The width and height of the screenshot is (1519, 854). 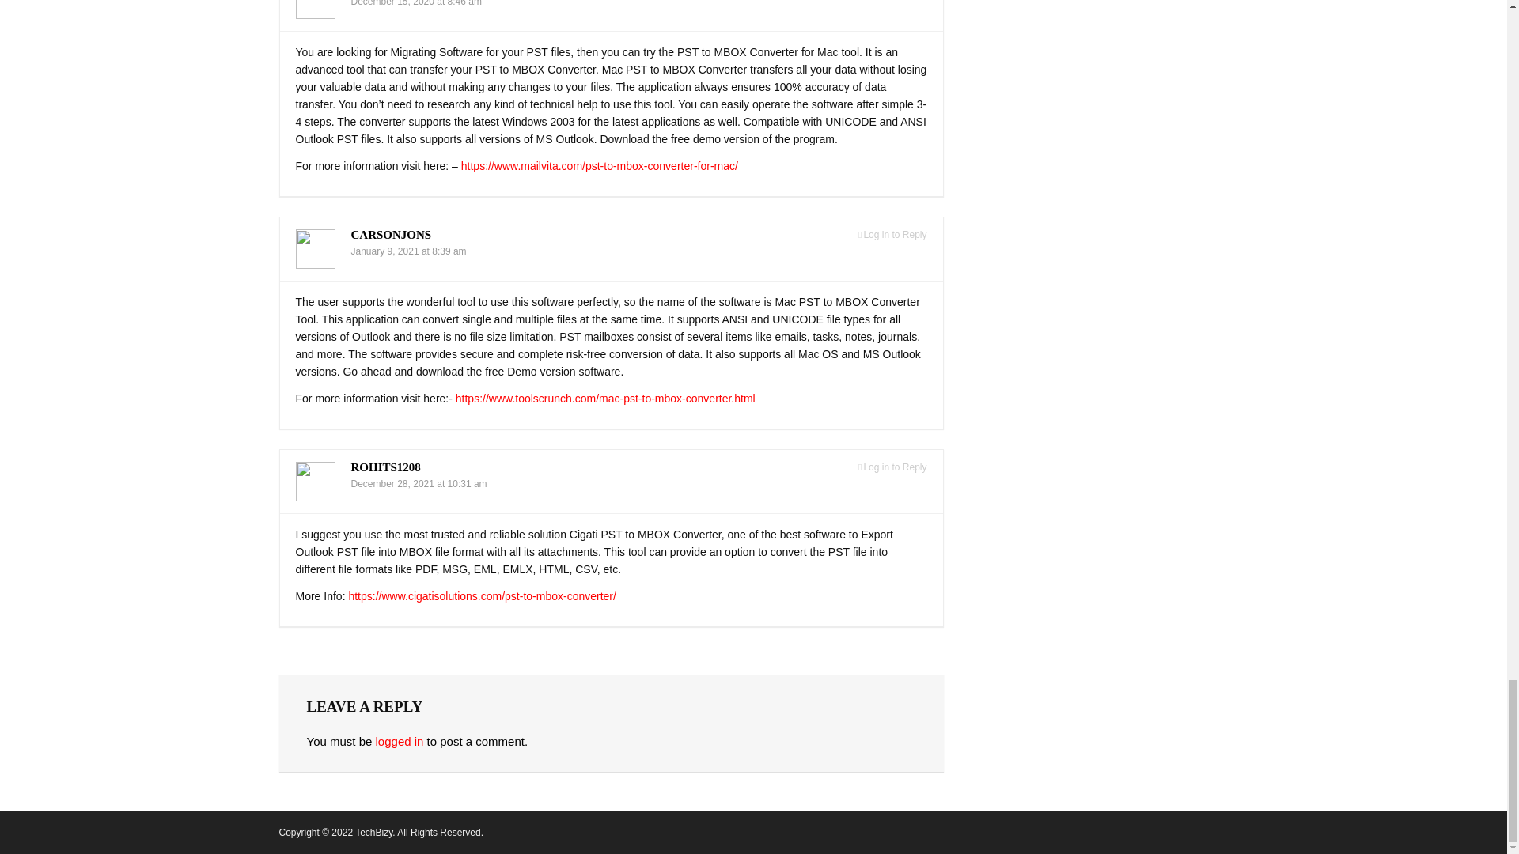 I want to click on ROHITS1208, so click(x=385, y=467).